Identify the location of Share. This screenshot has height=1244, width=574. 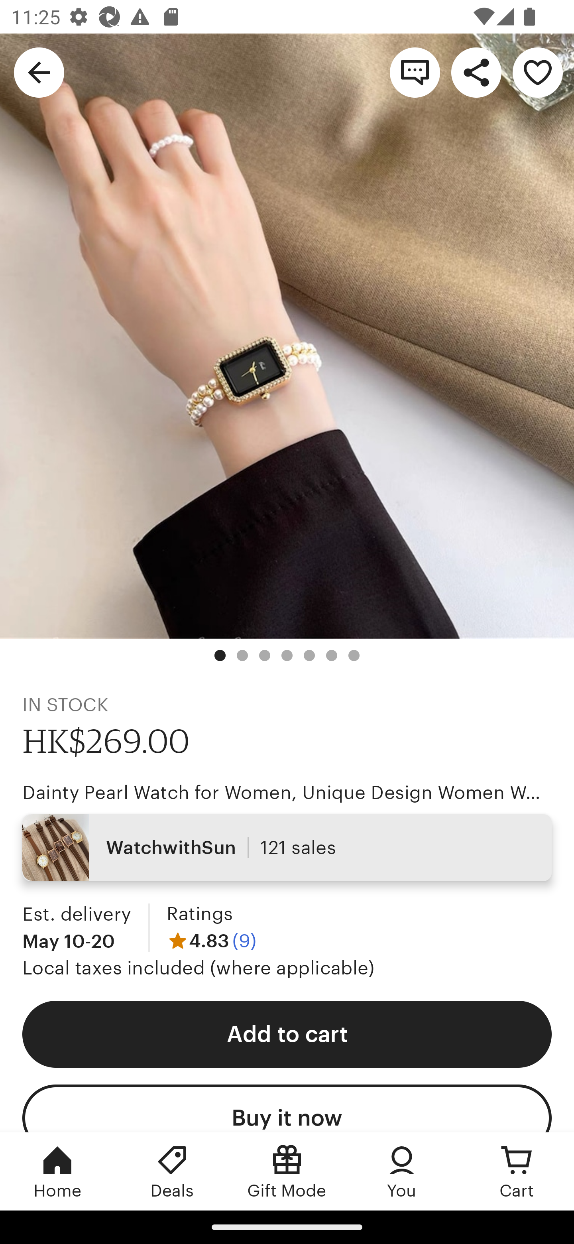
(476, 72).